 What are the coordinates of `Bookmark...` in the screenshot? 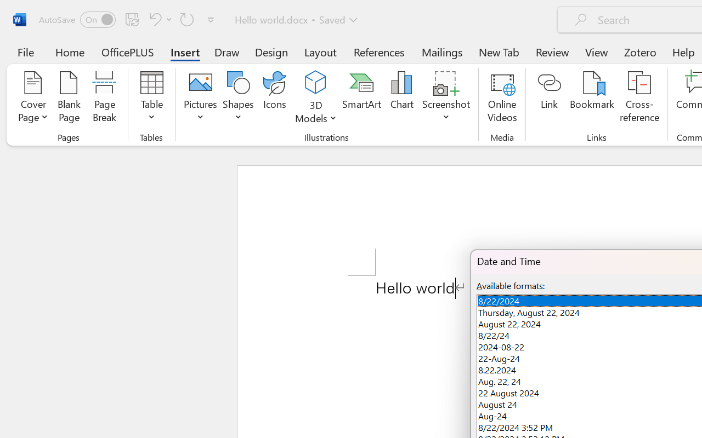 It's located at (592, 99).